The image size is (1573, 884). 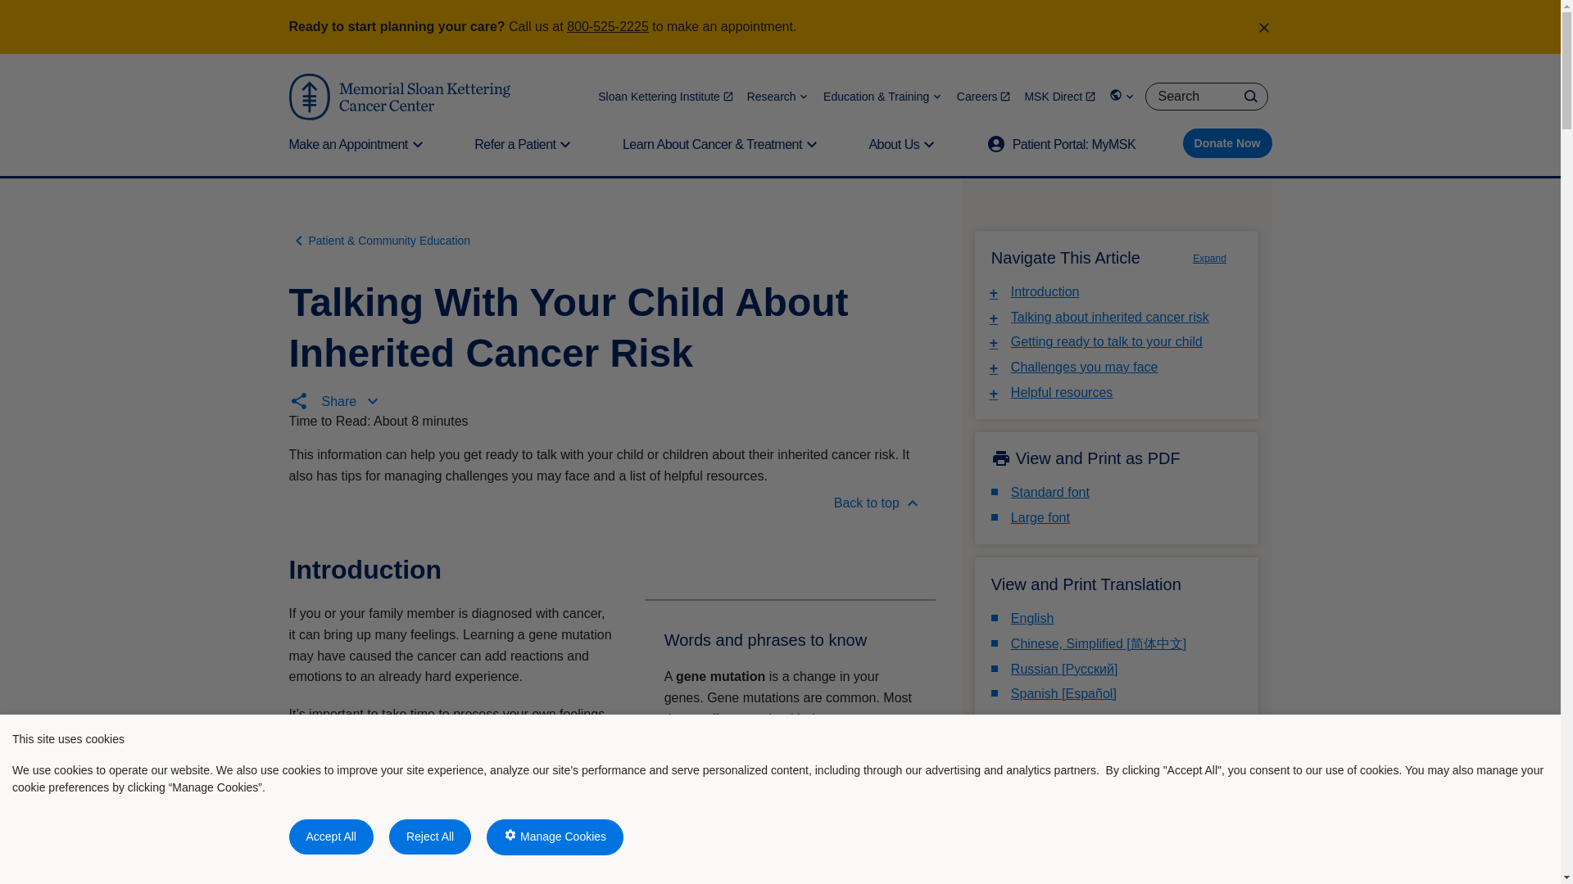 I want to click on 800-525-2225, so click(x=607, y=26).